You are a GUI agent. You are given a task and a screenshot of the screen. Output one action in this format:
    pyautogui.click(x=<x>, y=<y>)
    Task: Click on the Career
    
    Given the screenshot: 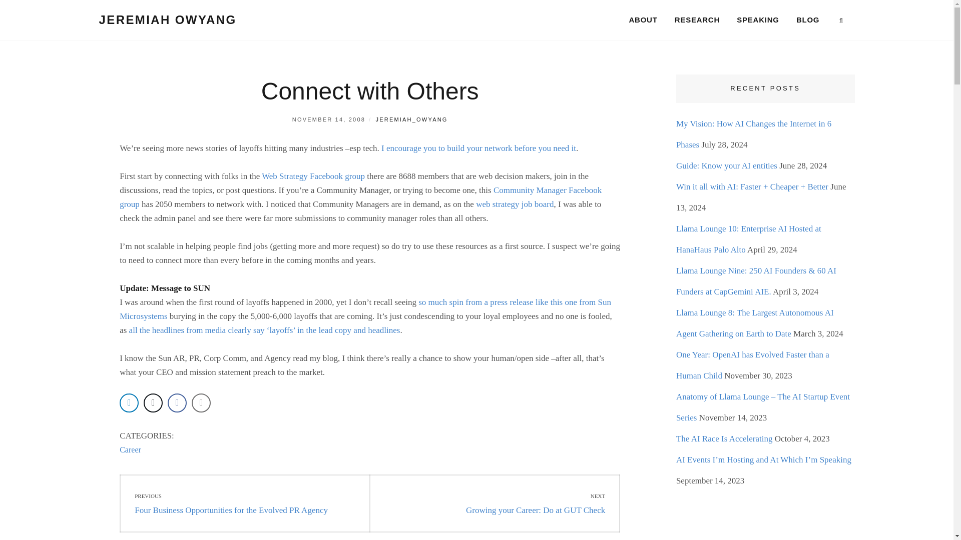 What is the action you would take?
    pyautogui.click(x=130, y=450)
    